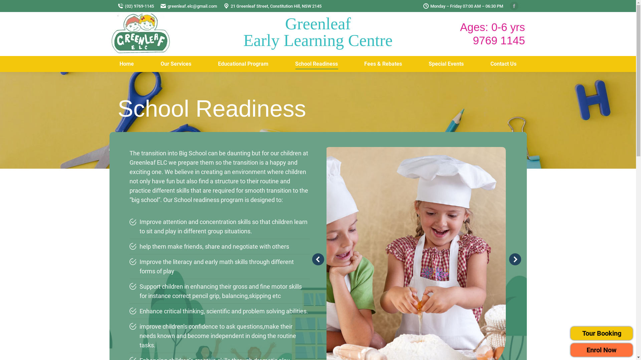  I want to click on Contact Us, so click(503, 64).